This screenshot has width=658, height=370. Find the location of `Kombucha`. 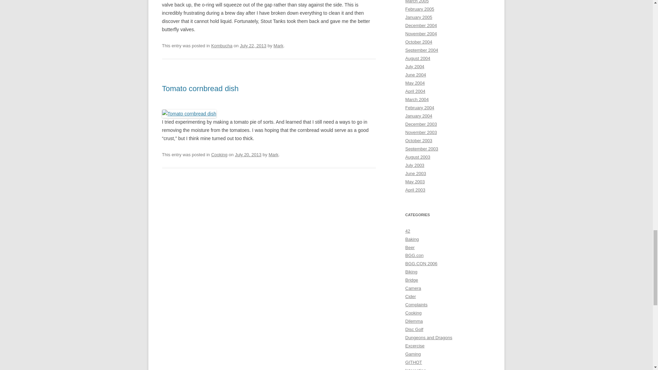

Kombucha is located at coordinates (221, 46).